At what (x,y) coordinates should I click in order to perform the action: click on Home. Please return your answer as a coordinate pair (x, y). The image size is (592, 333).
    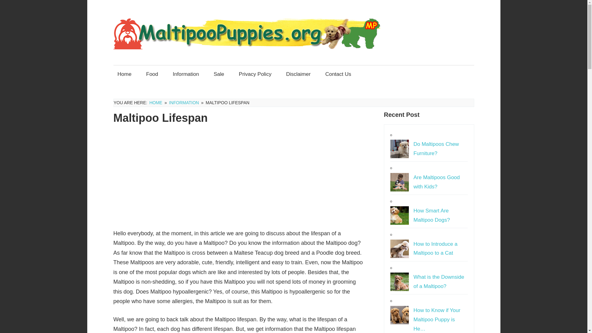
    Looking at the image, I should click on (125, 73).